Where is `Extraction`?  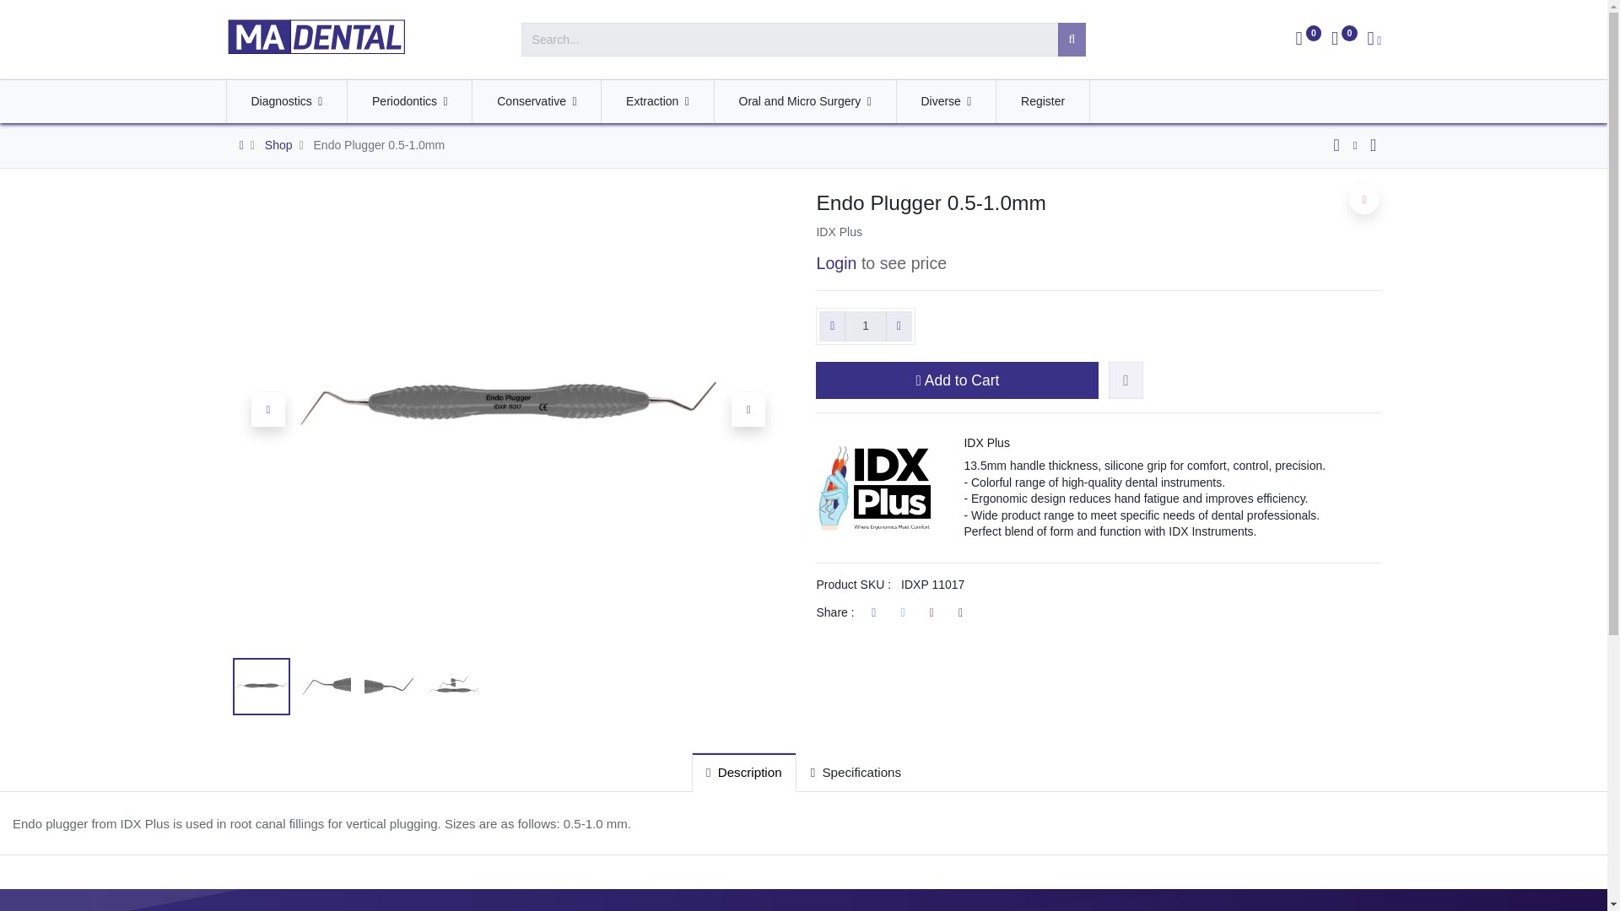 Extraction is located at coordinates (656, 101).